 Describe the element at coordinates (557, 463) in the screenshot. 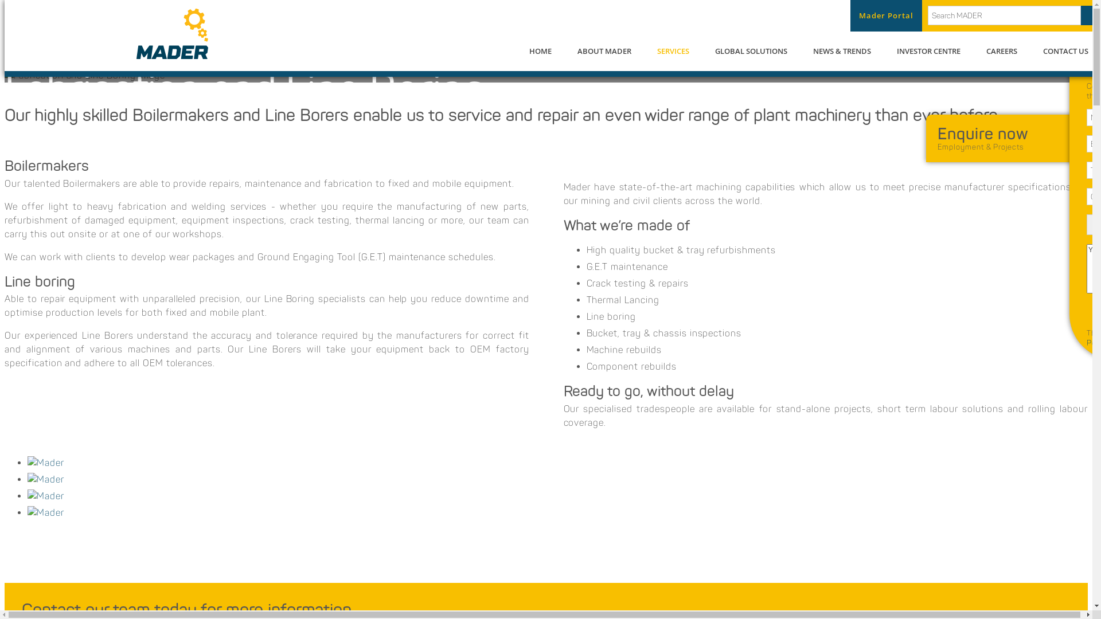

I see `Click to enlarge` at that location.